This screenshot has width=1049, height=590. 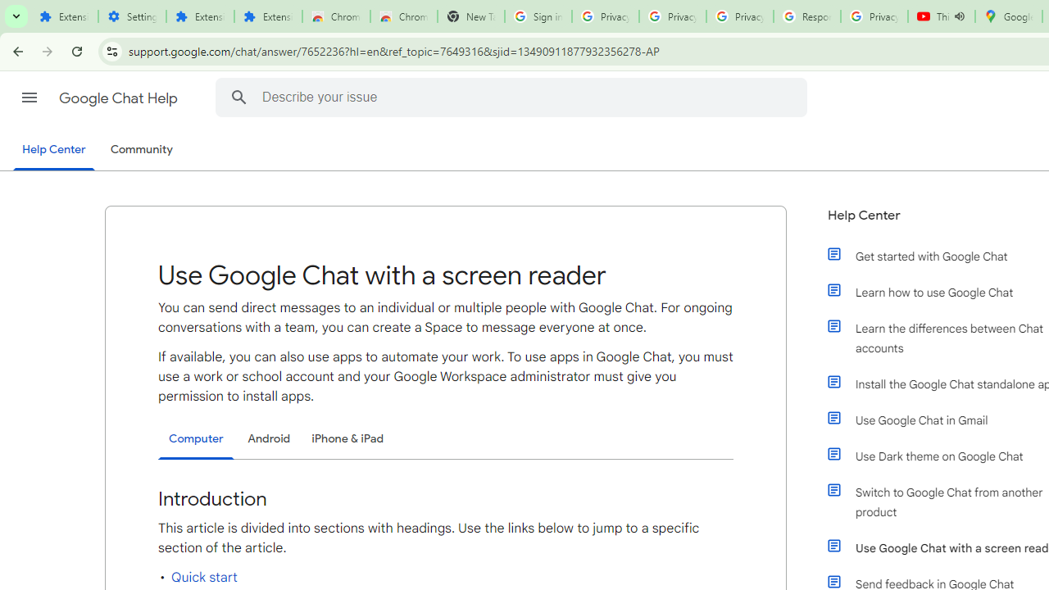 What do you see at coordinates (267, 16) in the screenshot?
I see `Extensions` at bounding box center [267, 16].